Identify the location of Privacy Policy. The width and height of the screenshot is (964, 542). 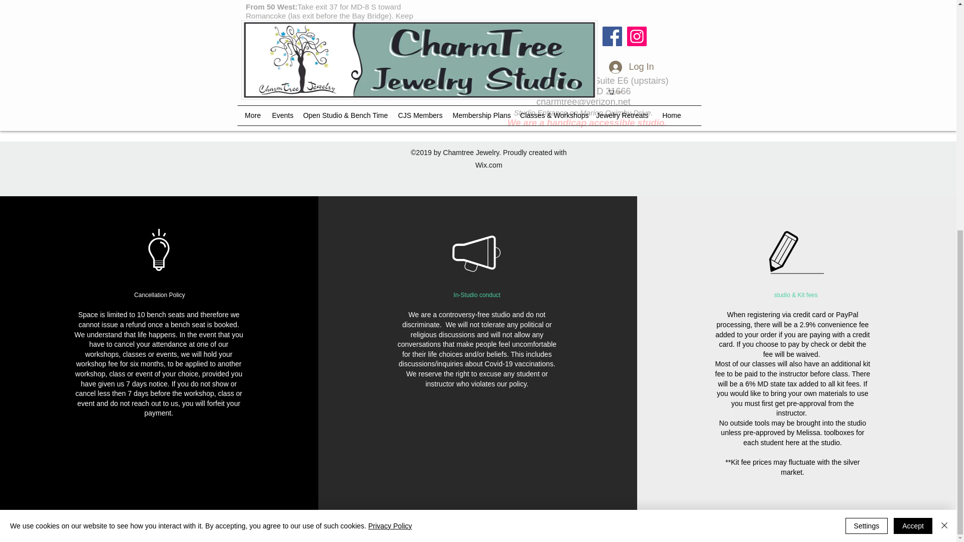
(390, 128).